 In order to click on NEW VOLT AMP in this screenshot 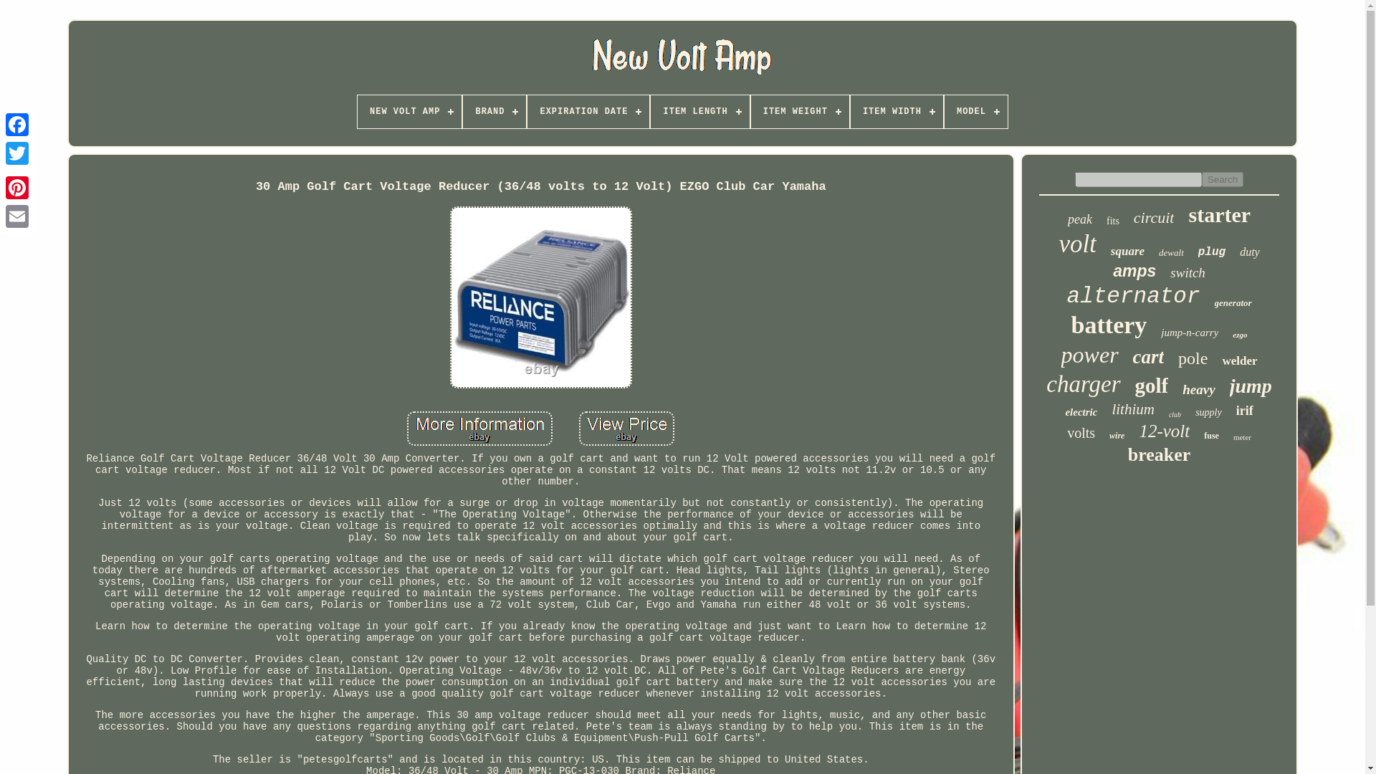, I will do `click(409, 112)`.